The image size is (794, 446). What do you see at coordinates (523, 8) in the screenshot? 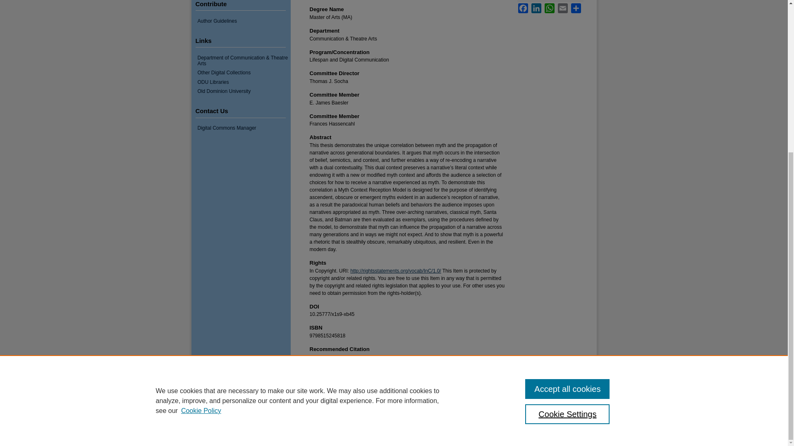
I see `Facebook` at bounding box center [523, 8].